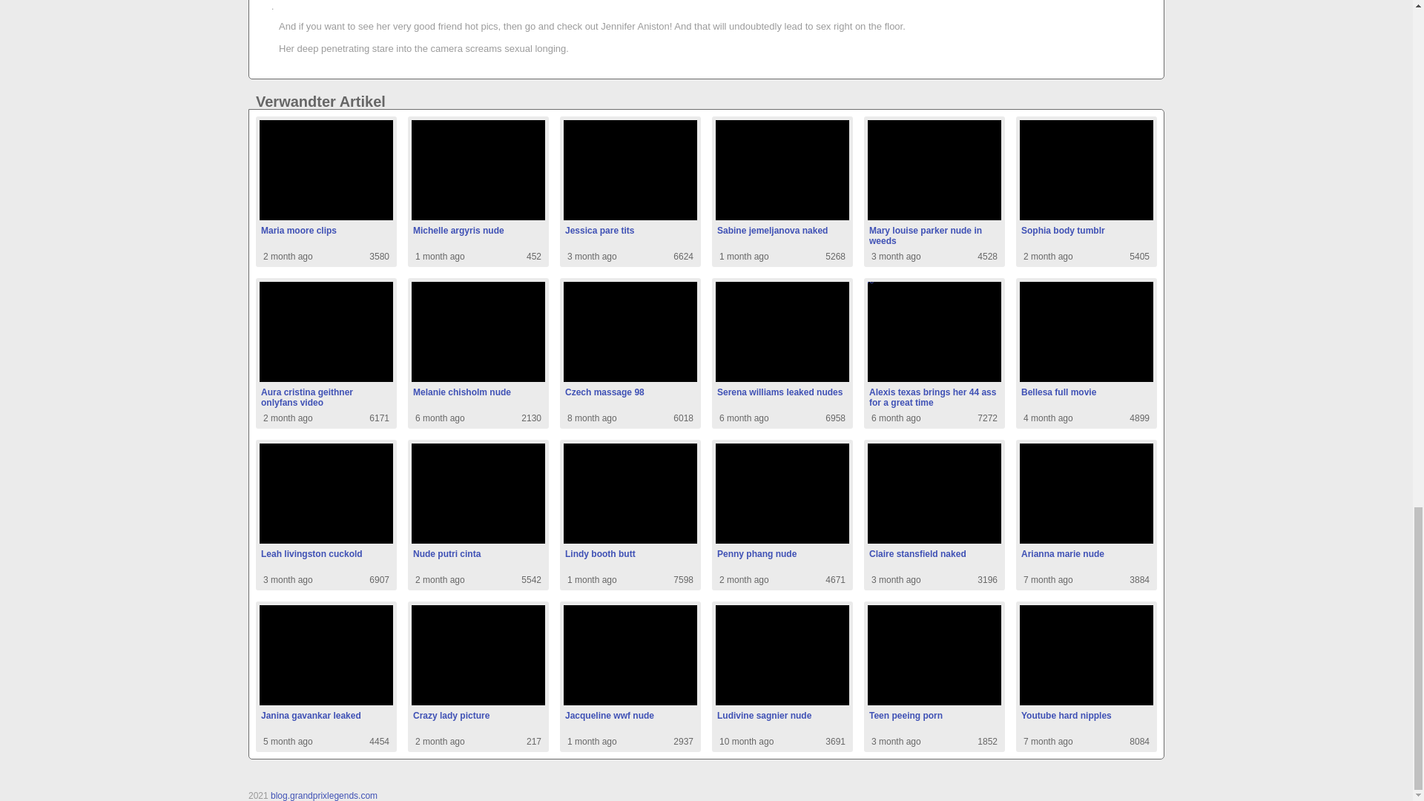 This screenshot has height=801, width=1424. What do you see at coordinates (326, 191) in the screenshot?
I see `Jessica pare tits` at bounding box center [326, 191].